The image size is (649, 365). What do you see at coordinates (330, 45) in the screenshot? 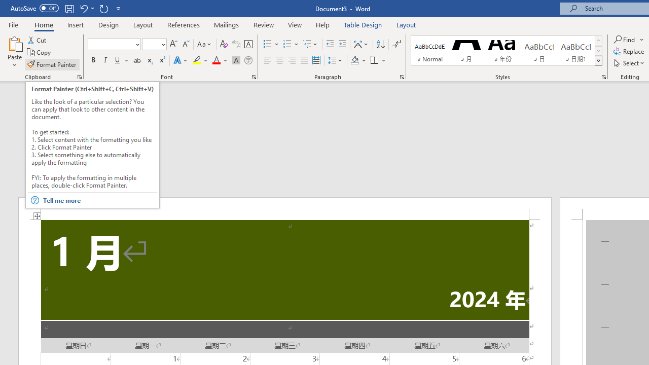
I see `Decrease Indent` at bounding box center [330, 45].